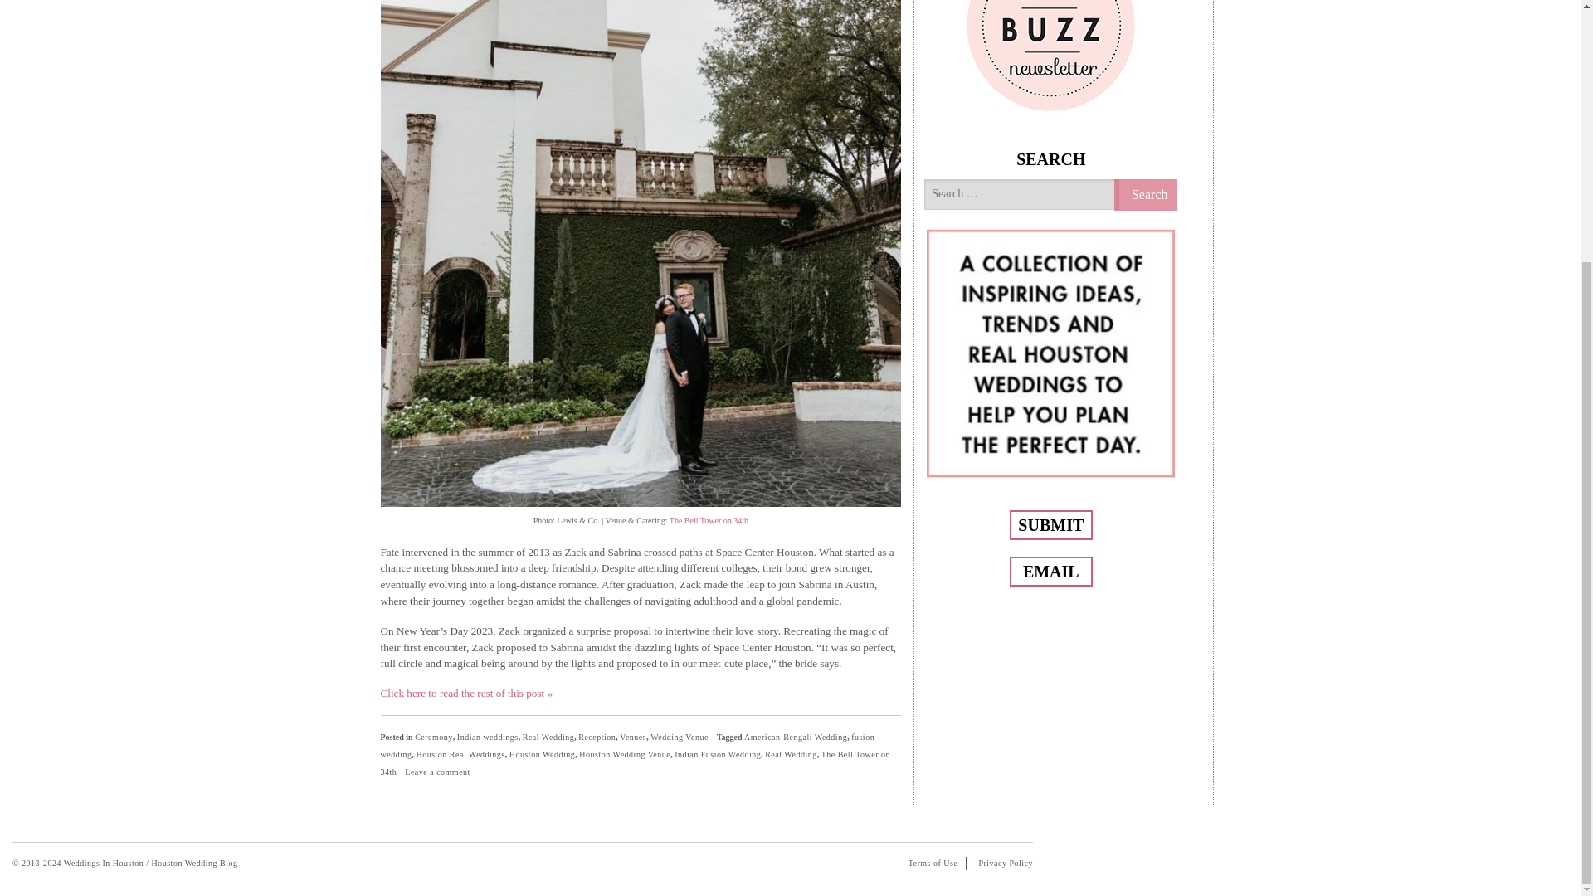 Image resolution: width=1593 pixels, height=896 pixels. I want to click on Search, so click(1146, 194).